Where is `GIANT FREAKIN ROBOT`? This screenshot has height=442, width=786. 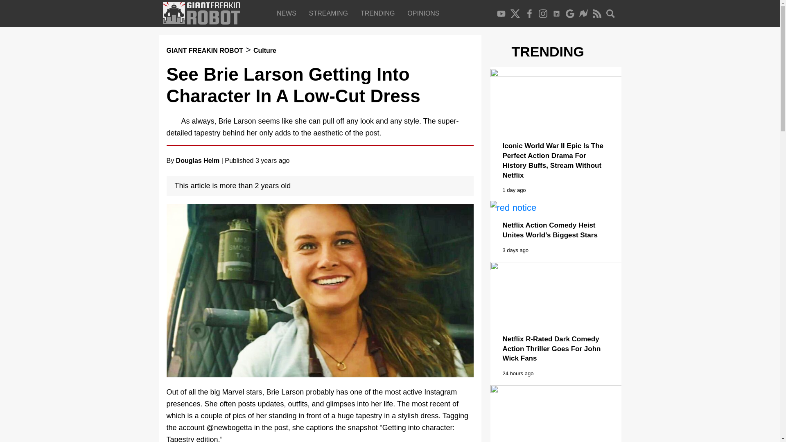
GIANT FREAKIN ROBOT is located at coordinates (204, 50).